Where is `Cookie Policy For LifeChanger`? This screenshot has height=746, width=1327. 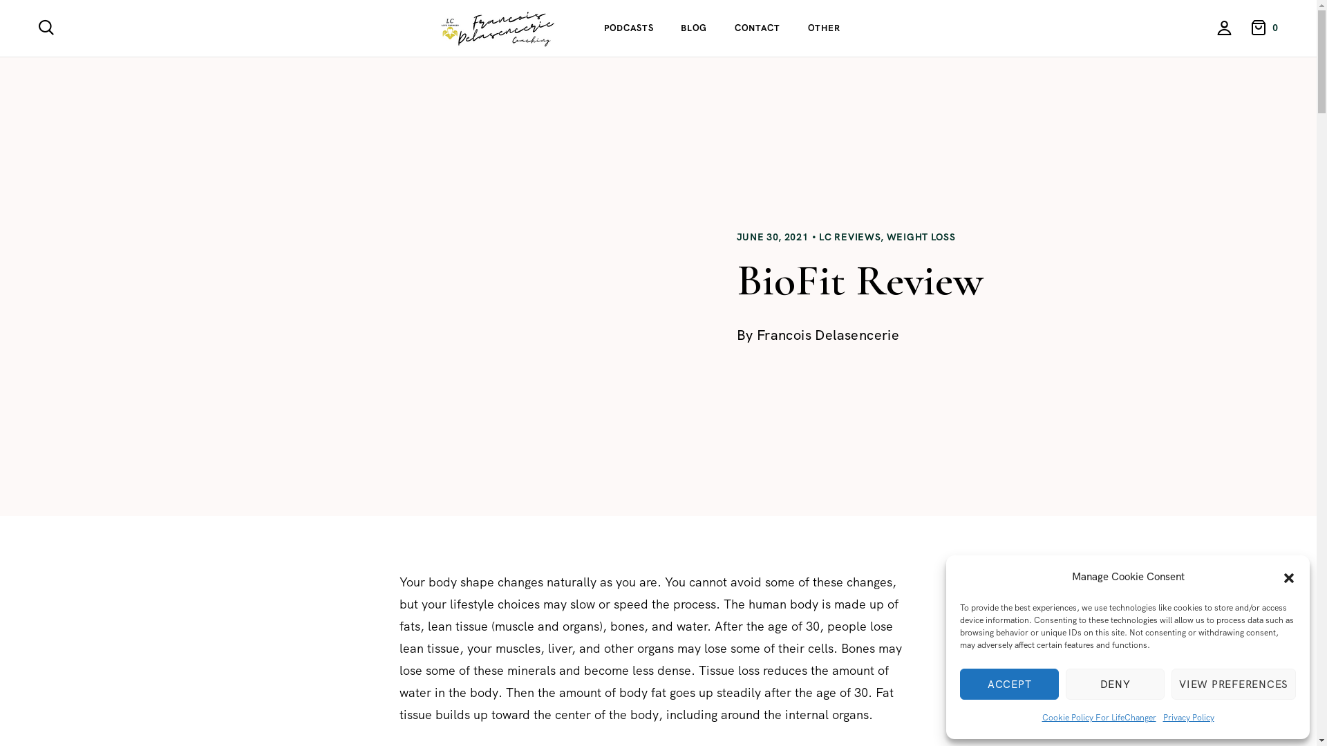
Cookie Policy For LifeChanger is located at coordinates (1099, 718).